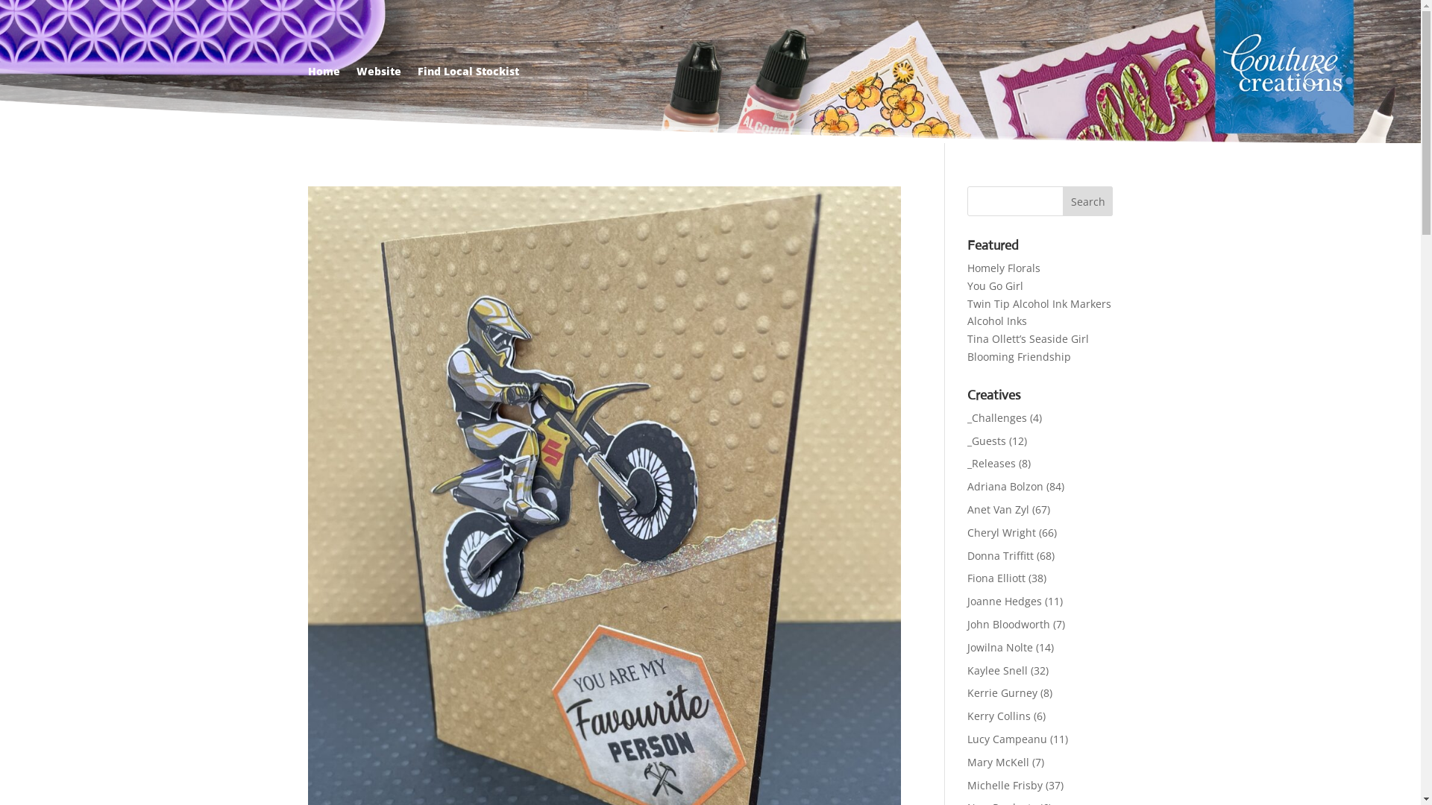 The width and height of the screenshot is (1432, 805). What do you see at coordinates (1005, 786) in the screenshot?
I see `Michelle Frisby` at bounding box center [1005, 786].